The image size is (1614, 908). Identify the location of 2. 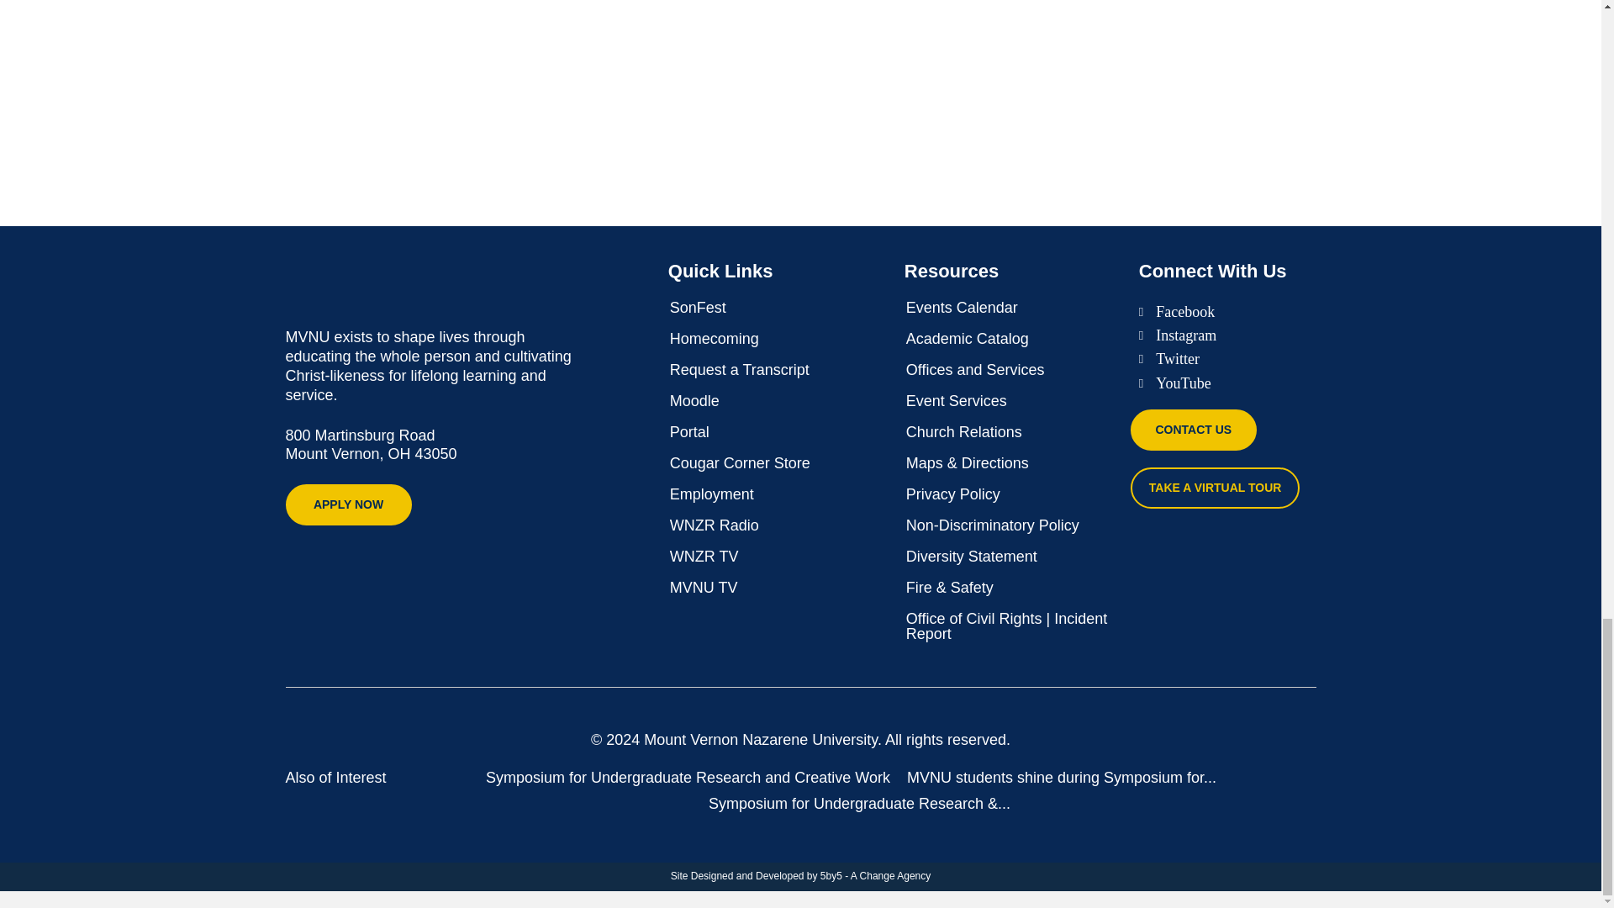
(1107, 3).